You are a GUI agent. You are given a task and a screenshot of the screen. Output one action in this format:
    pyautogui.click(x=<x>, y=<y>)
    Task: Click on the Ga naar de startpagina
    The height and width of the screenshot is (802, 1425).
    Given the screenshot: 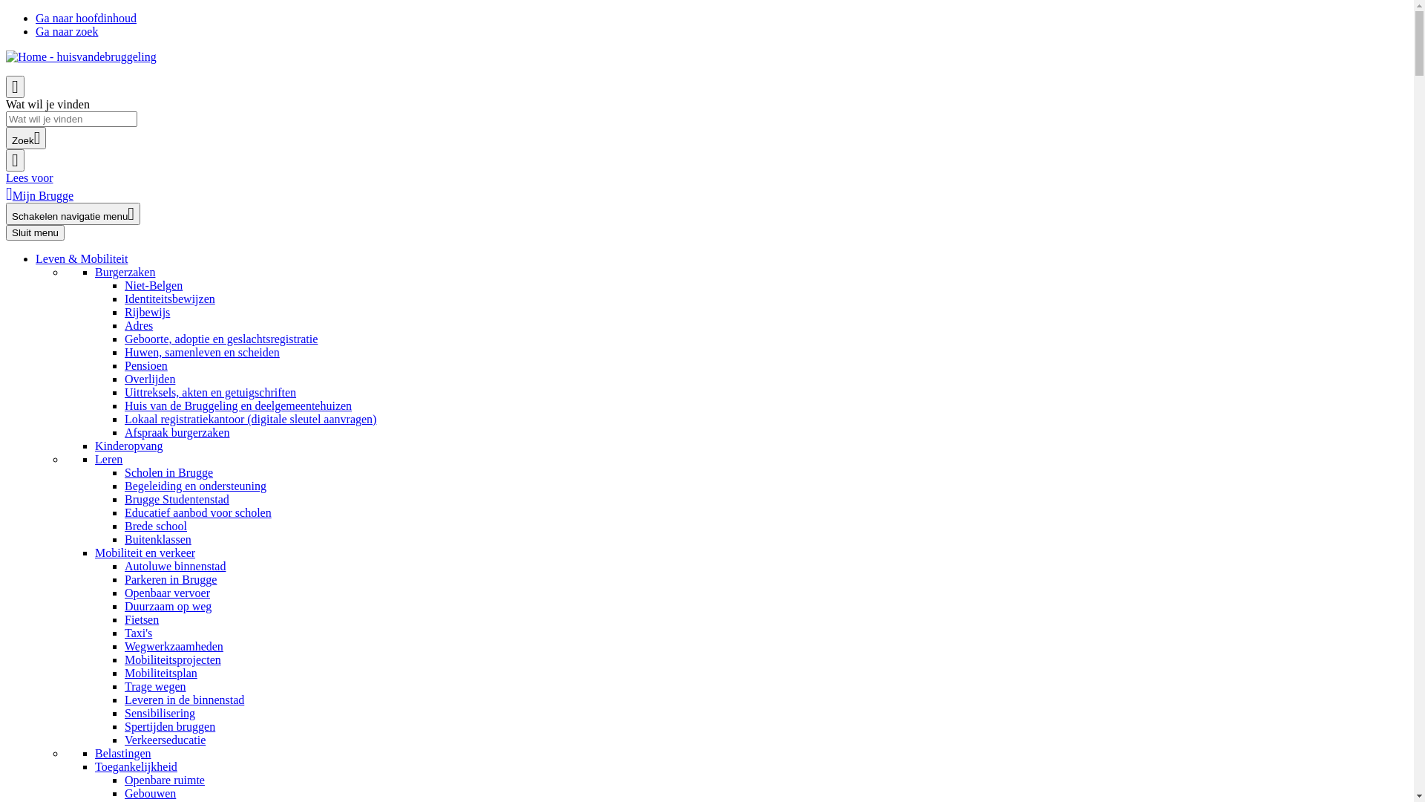 What is the action you would take?
    pyautogui.click(x=82, y=56)
    